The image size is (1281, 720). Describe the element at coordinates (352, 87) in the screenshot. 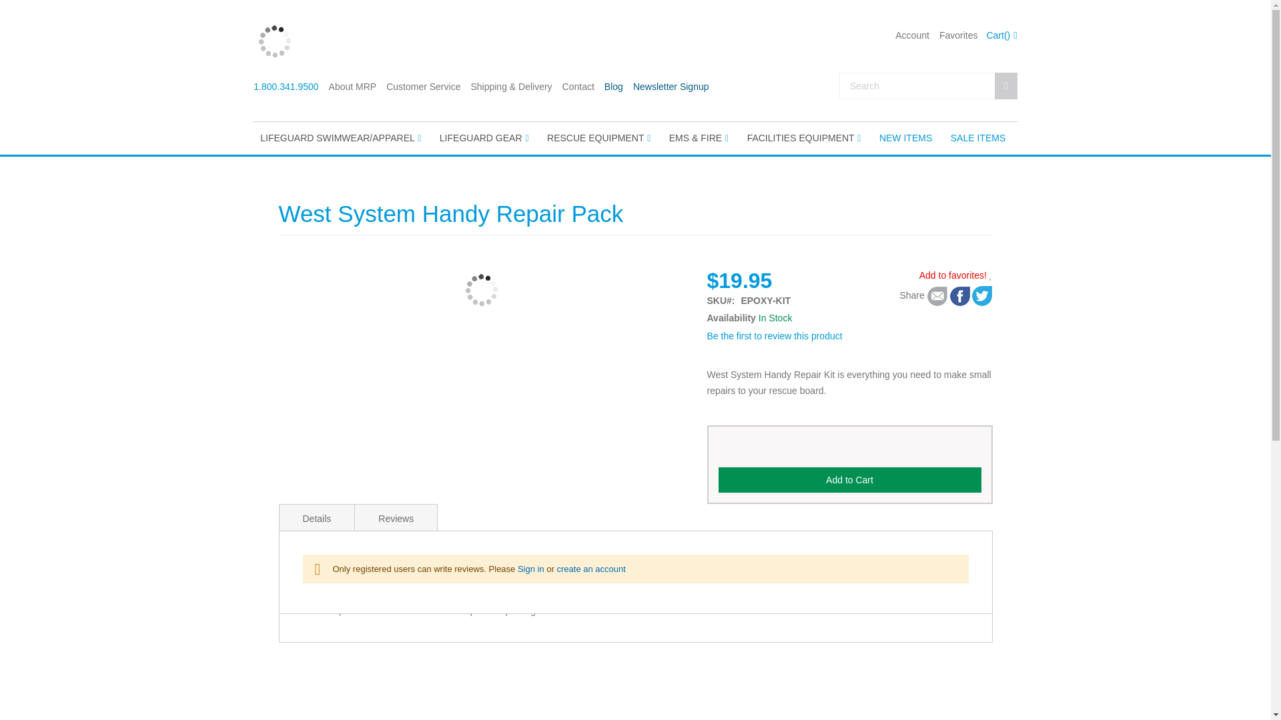

I see `About MRP` at that location.